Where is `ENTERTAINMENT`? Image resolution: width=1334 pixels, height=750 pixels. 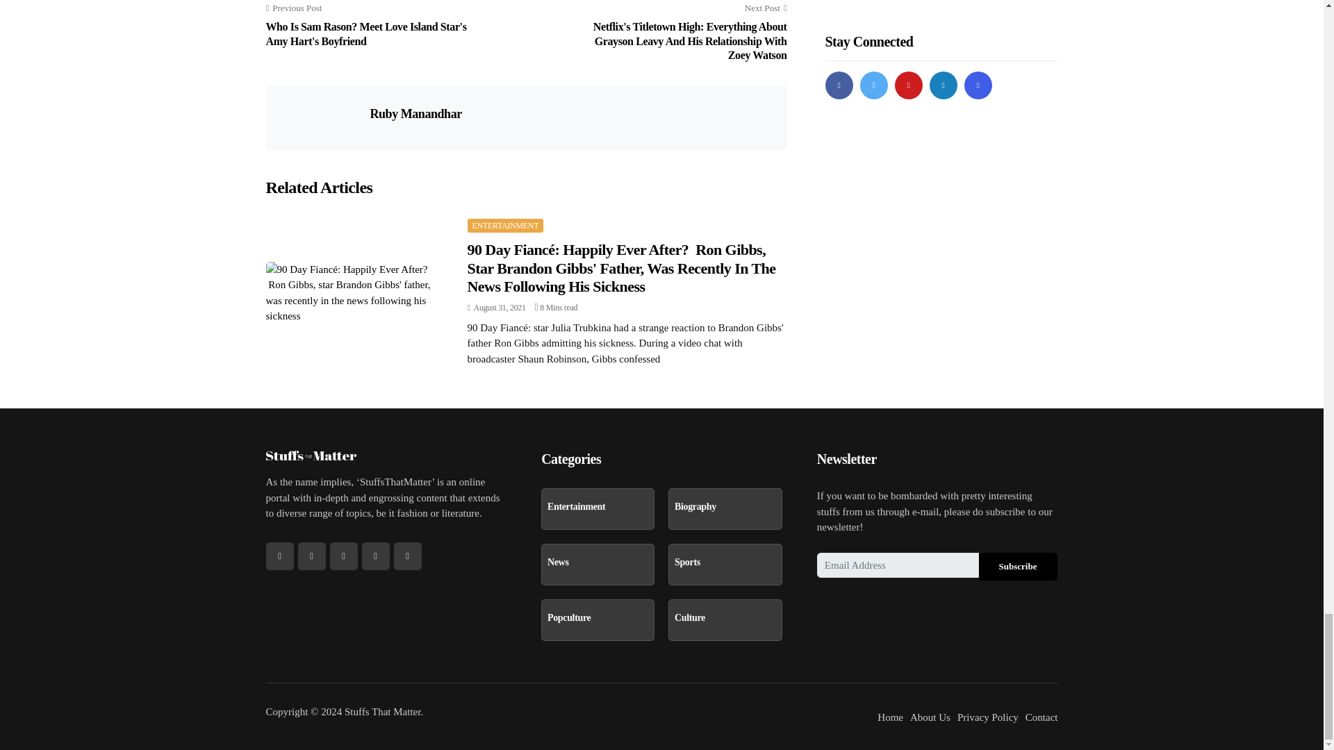
ENTERTAINMENT is located at coordinates (504, 225).